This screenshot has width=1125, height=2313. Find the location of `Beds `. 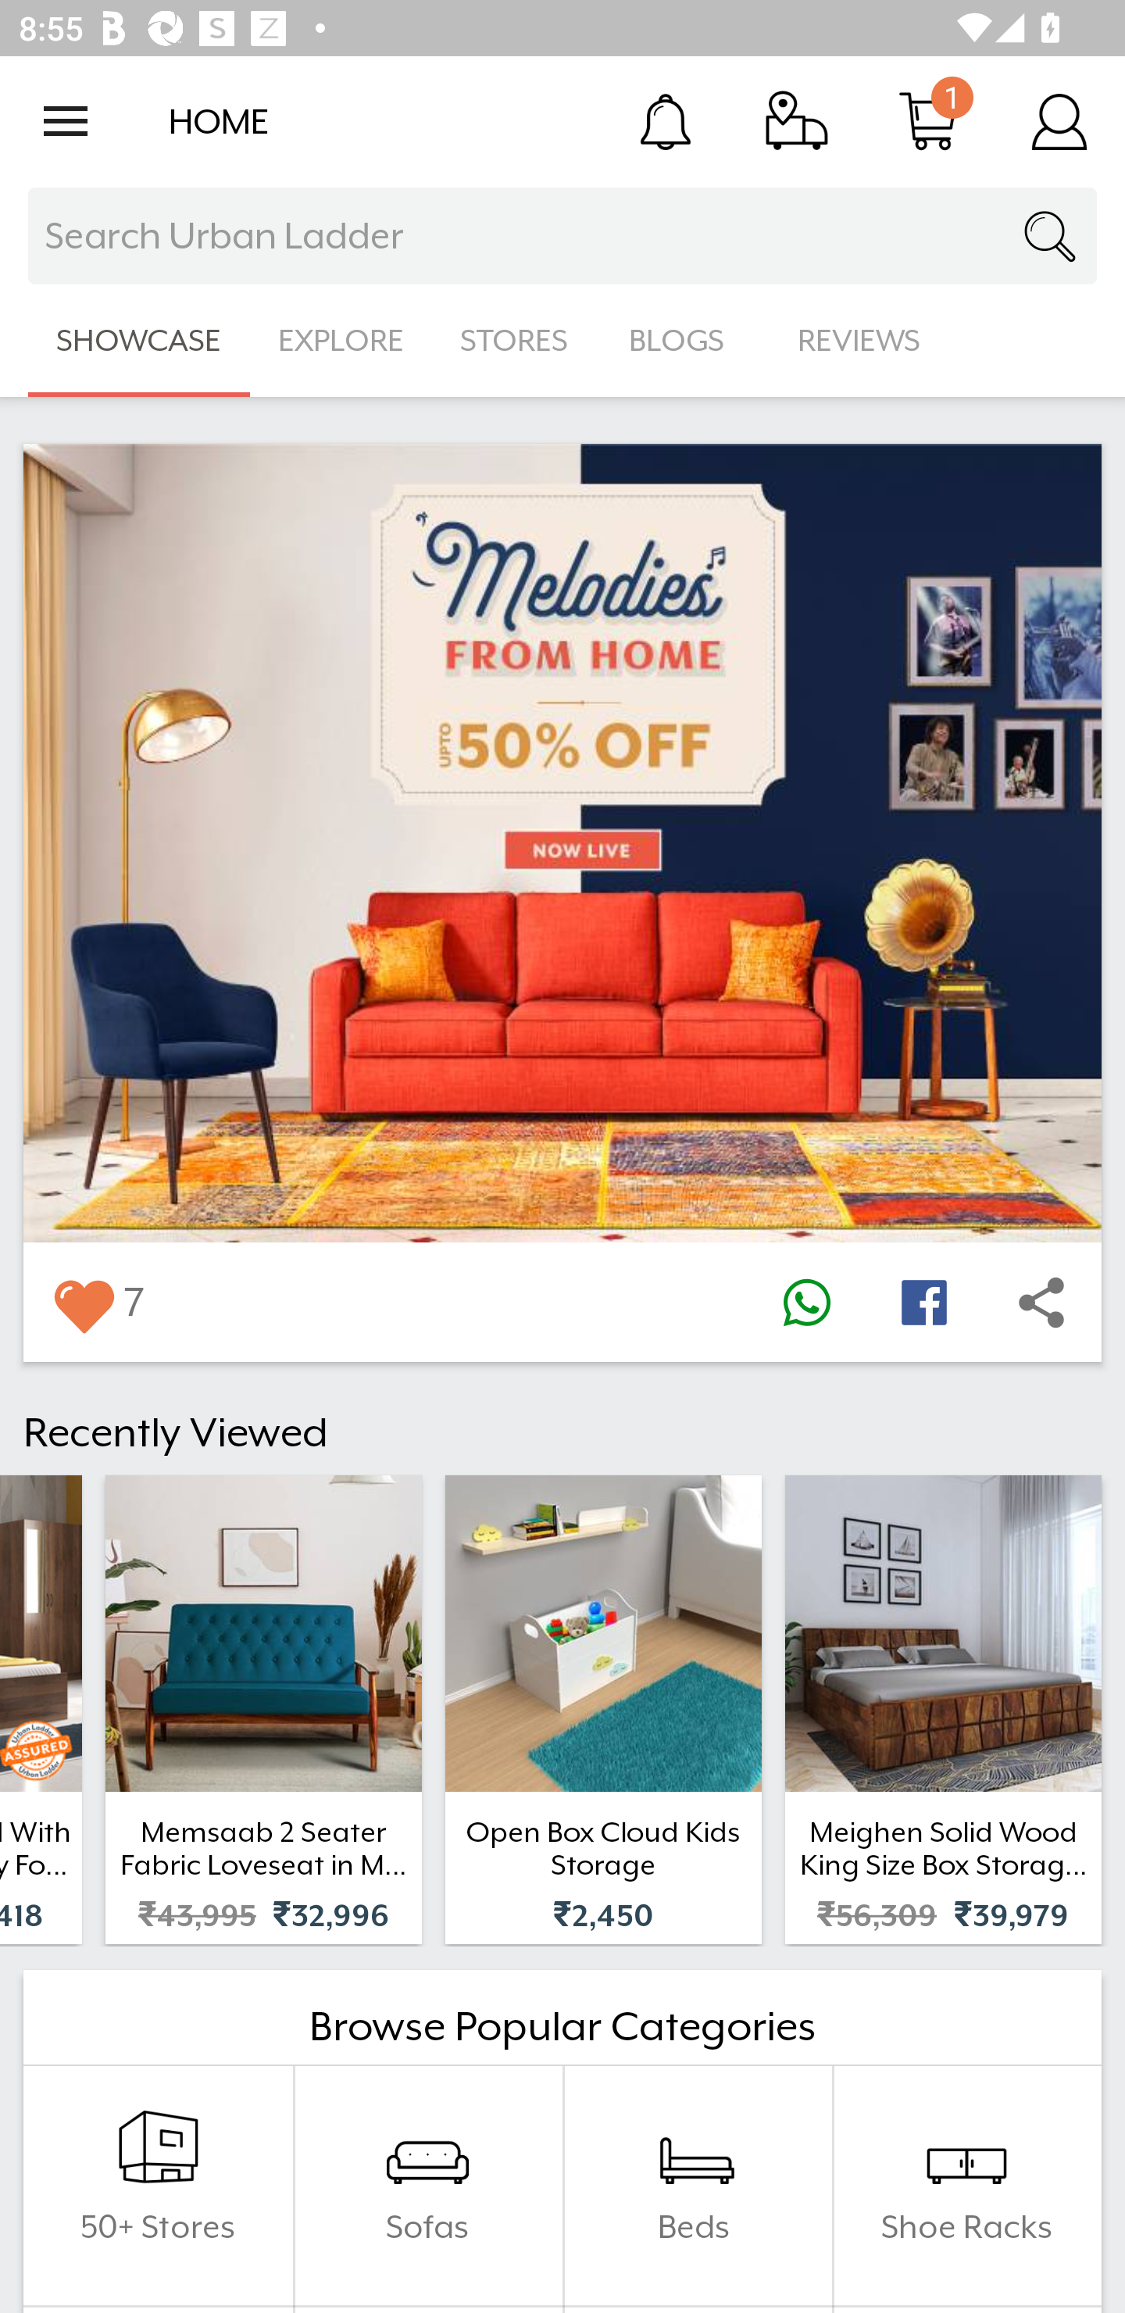

Beds  is located at coordinates (697, 2186).